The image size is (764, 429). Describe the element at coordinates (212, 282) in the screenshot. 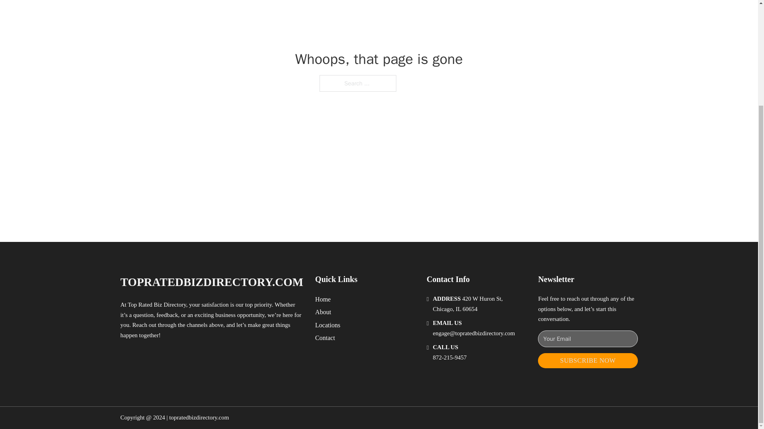

I see `TOPRATEDBIZDIRECTORY.COM` at that location.